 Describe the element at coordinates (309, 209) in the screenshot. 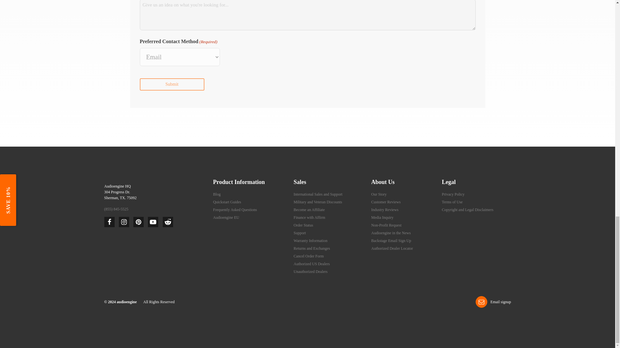

I see `Become an Affiliate` at that location.